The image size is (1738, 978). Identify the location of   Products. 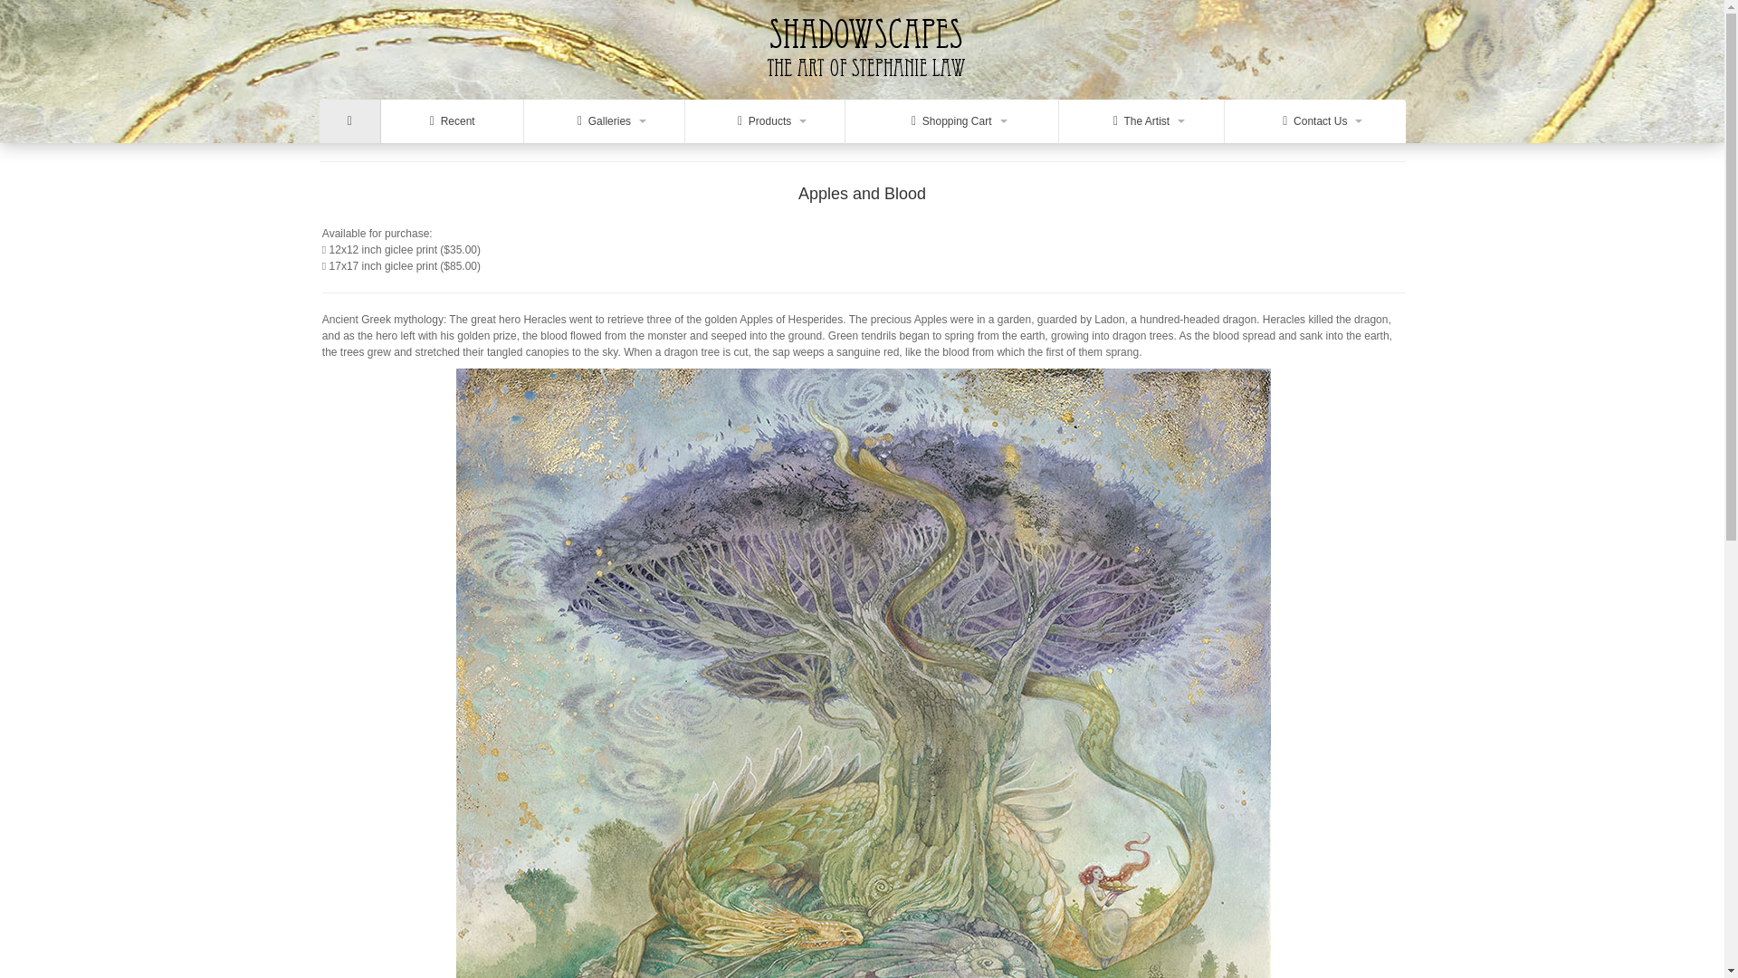
(764, 121).